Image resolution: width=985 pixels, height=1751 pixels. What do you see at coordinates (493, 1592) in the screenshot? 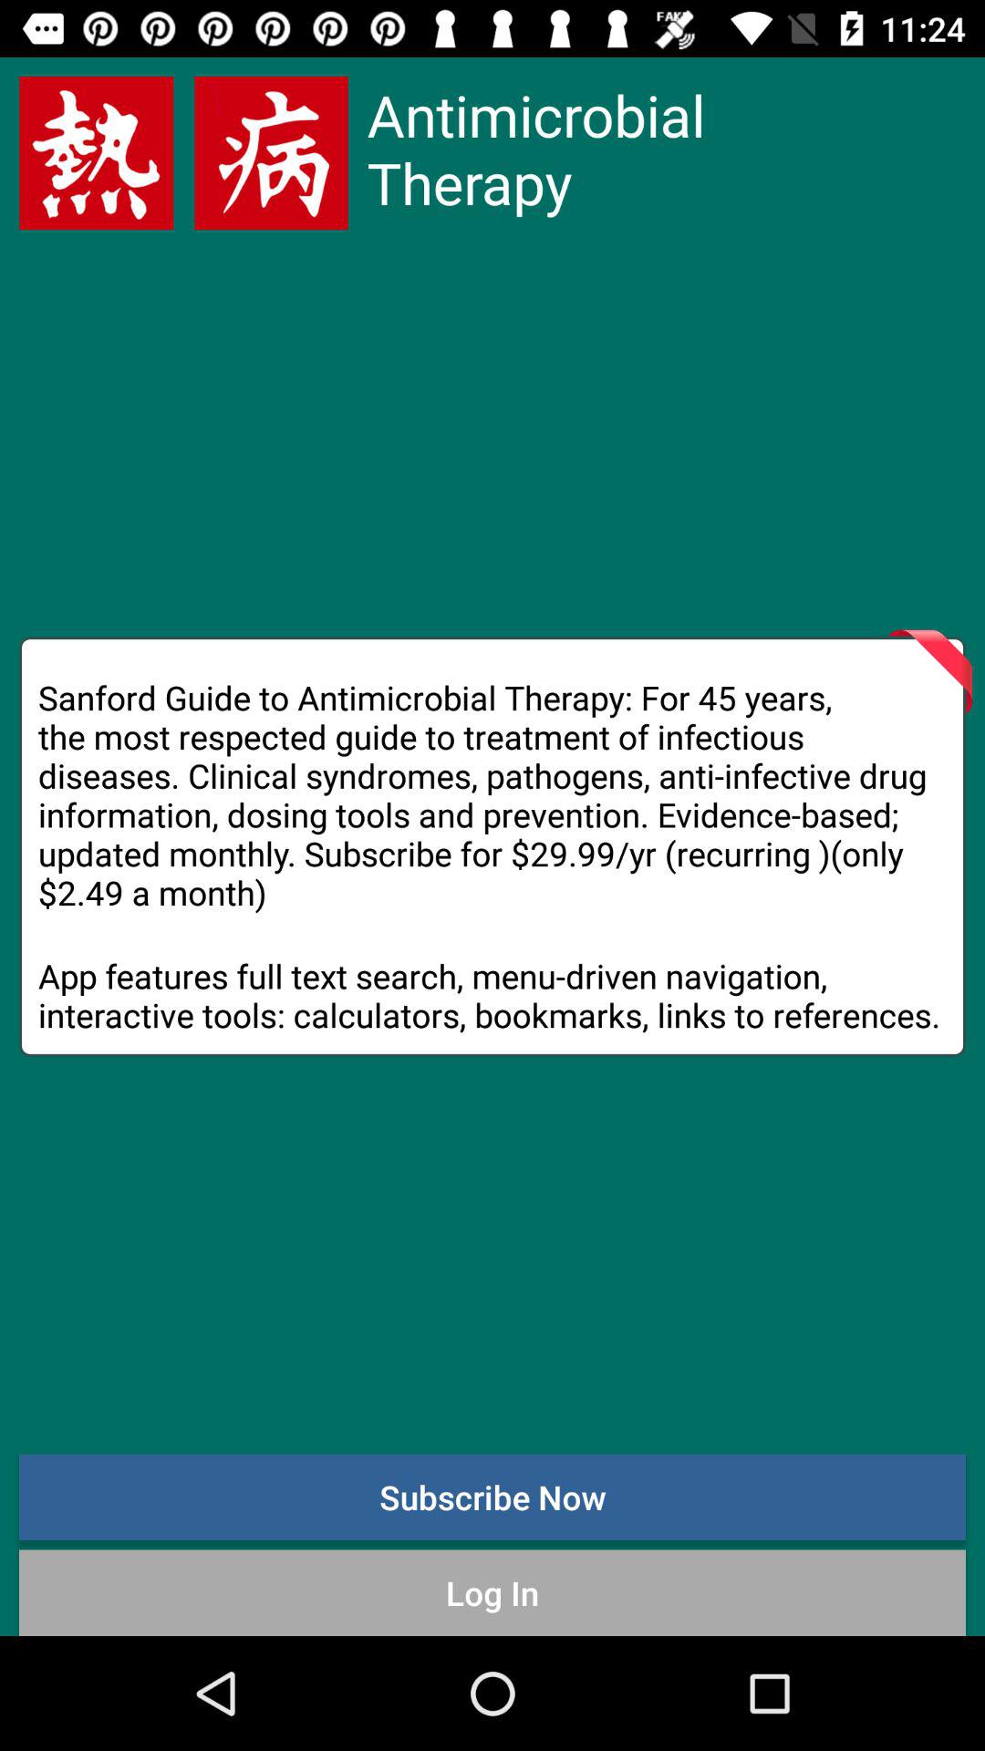
I see `choose the log in` at bounding box center [493, 1592].